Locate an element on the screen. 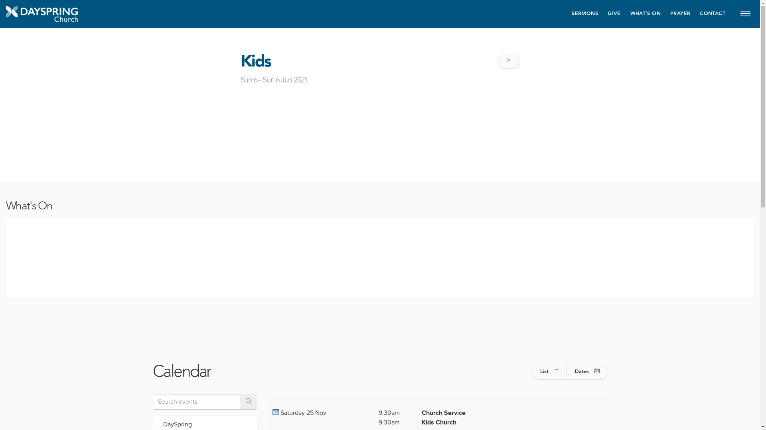 The width and height of the screenshot is (766, 430). PRAYER is located at coordinates (680, 14).